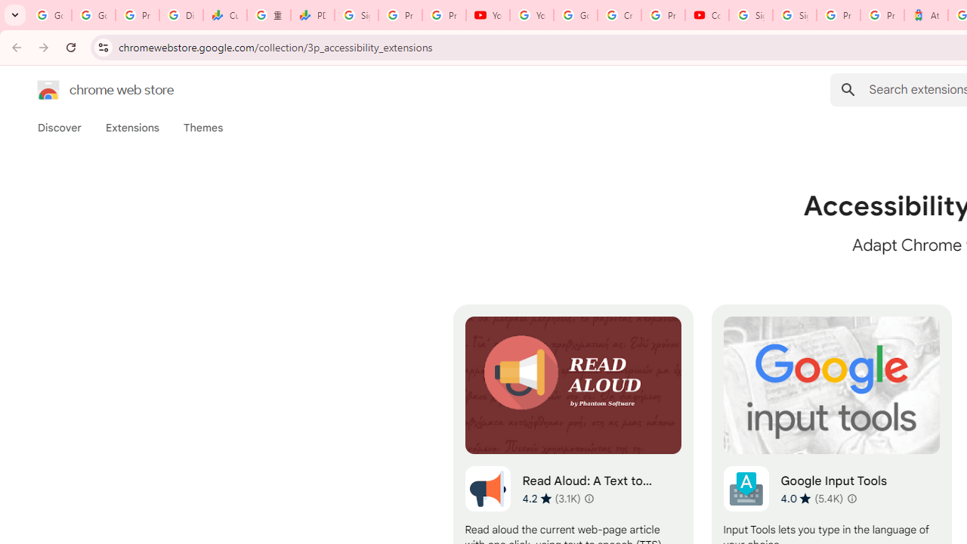 This screenshot has width=967, height=544. Describe the element at coordinates (532, 15) in the screenshot. I see `YouTube` at that location.